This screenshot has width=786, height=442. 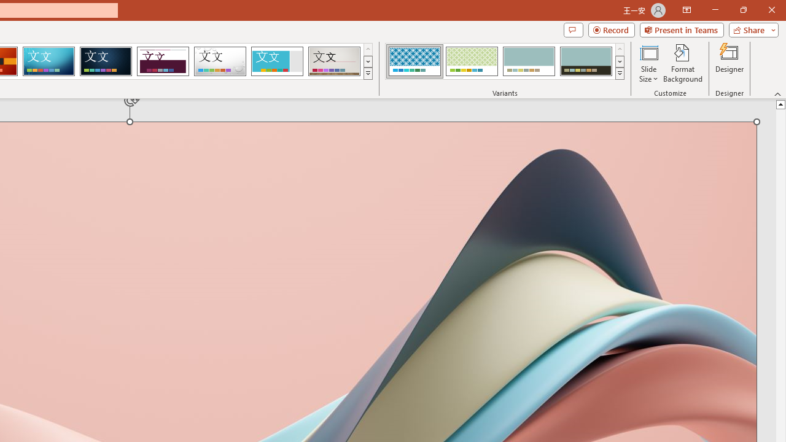 What do you see at coordinates (683, 63) in the screenshot?
I see `Format Background` at bounding box center [683, 63].